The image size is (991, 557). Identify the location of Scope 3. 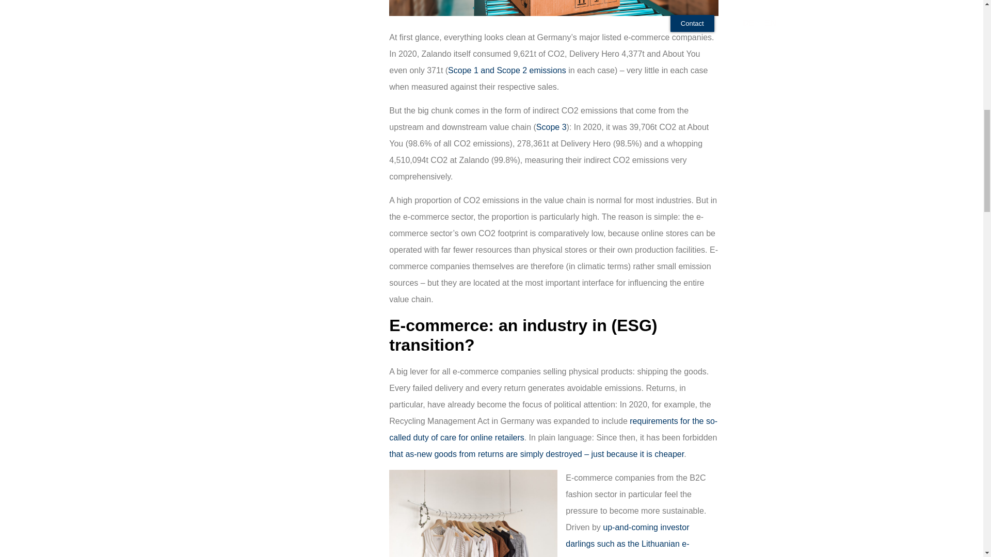
(551, 127).